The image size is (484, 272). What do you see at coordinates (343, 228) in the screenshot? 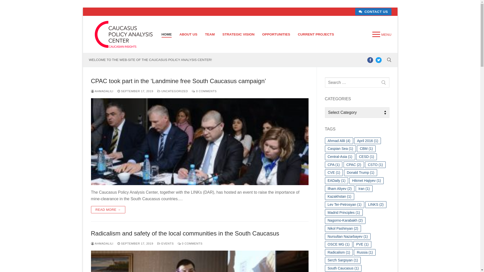
I see `Nikol Pashinyan (2)` at bounding box center [343, 228].